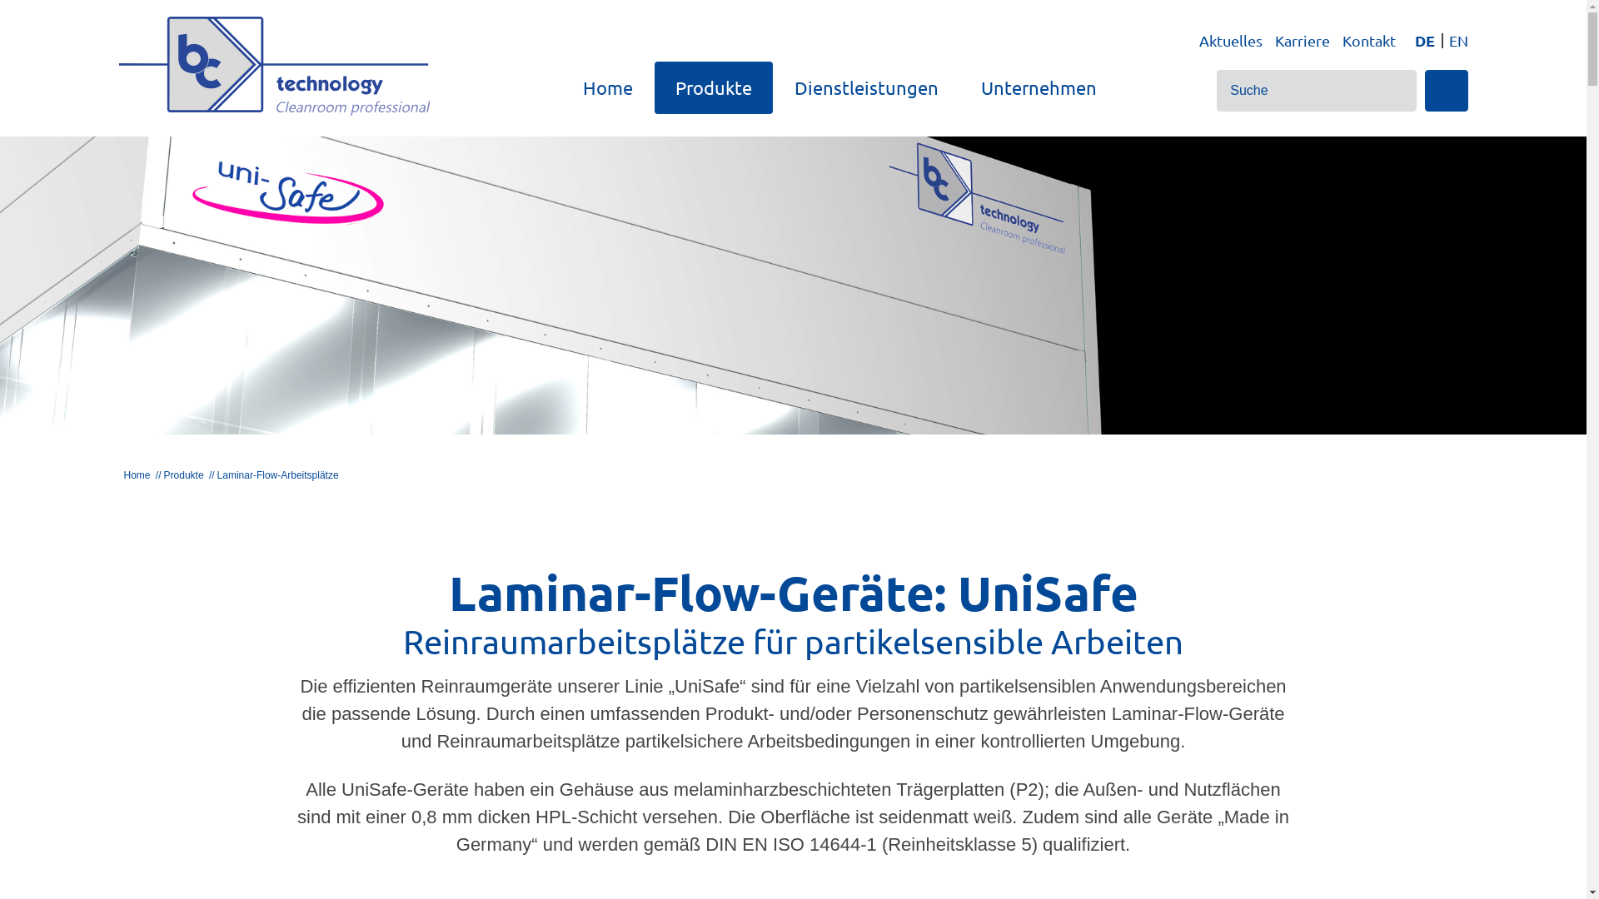  I want to click on EN, so click(1457, 41).